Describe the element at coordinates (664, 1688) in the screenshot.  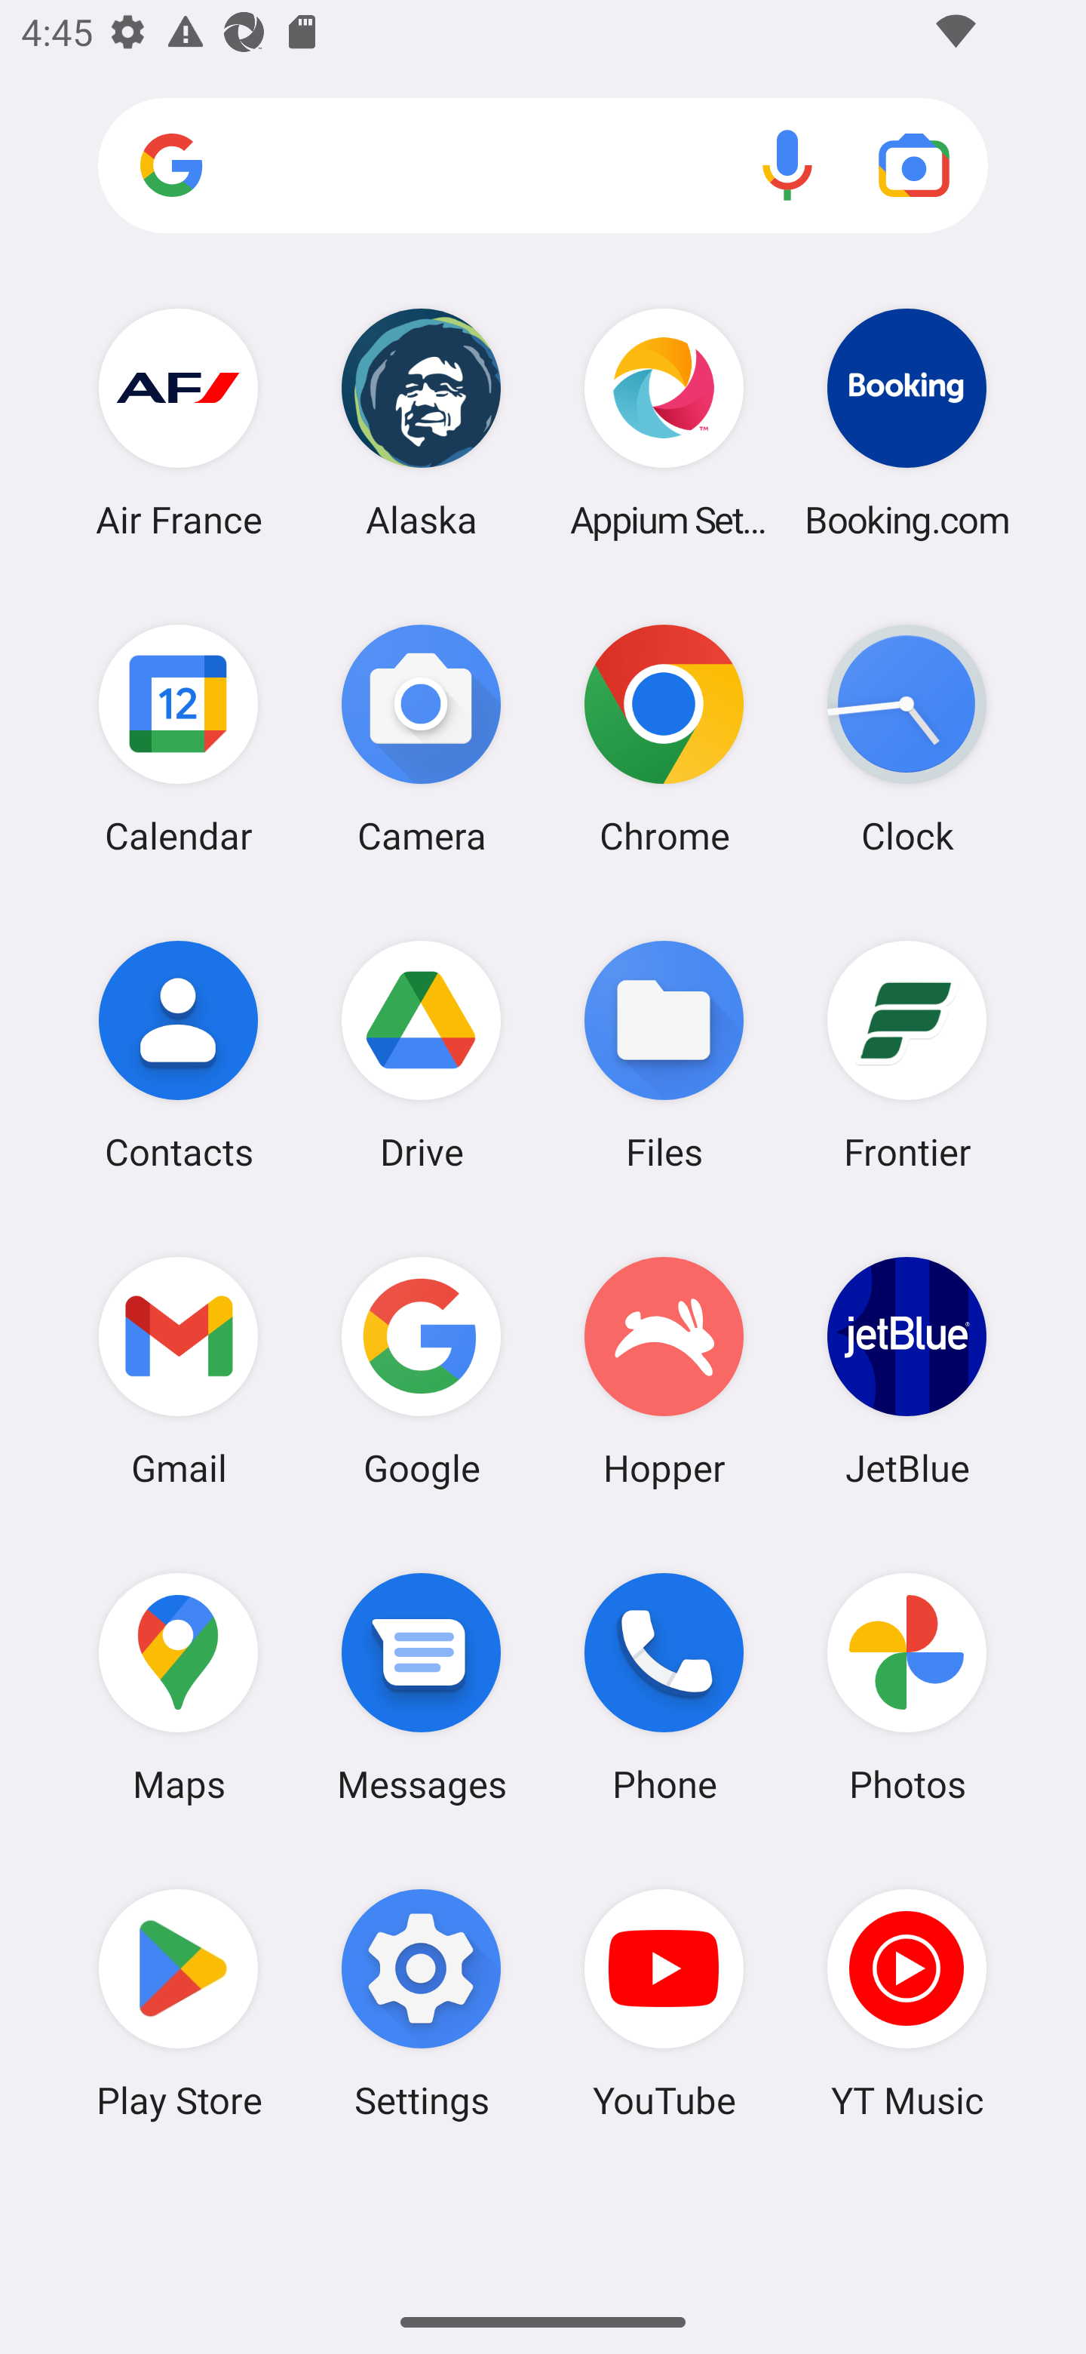
I see `Phone` at that location.